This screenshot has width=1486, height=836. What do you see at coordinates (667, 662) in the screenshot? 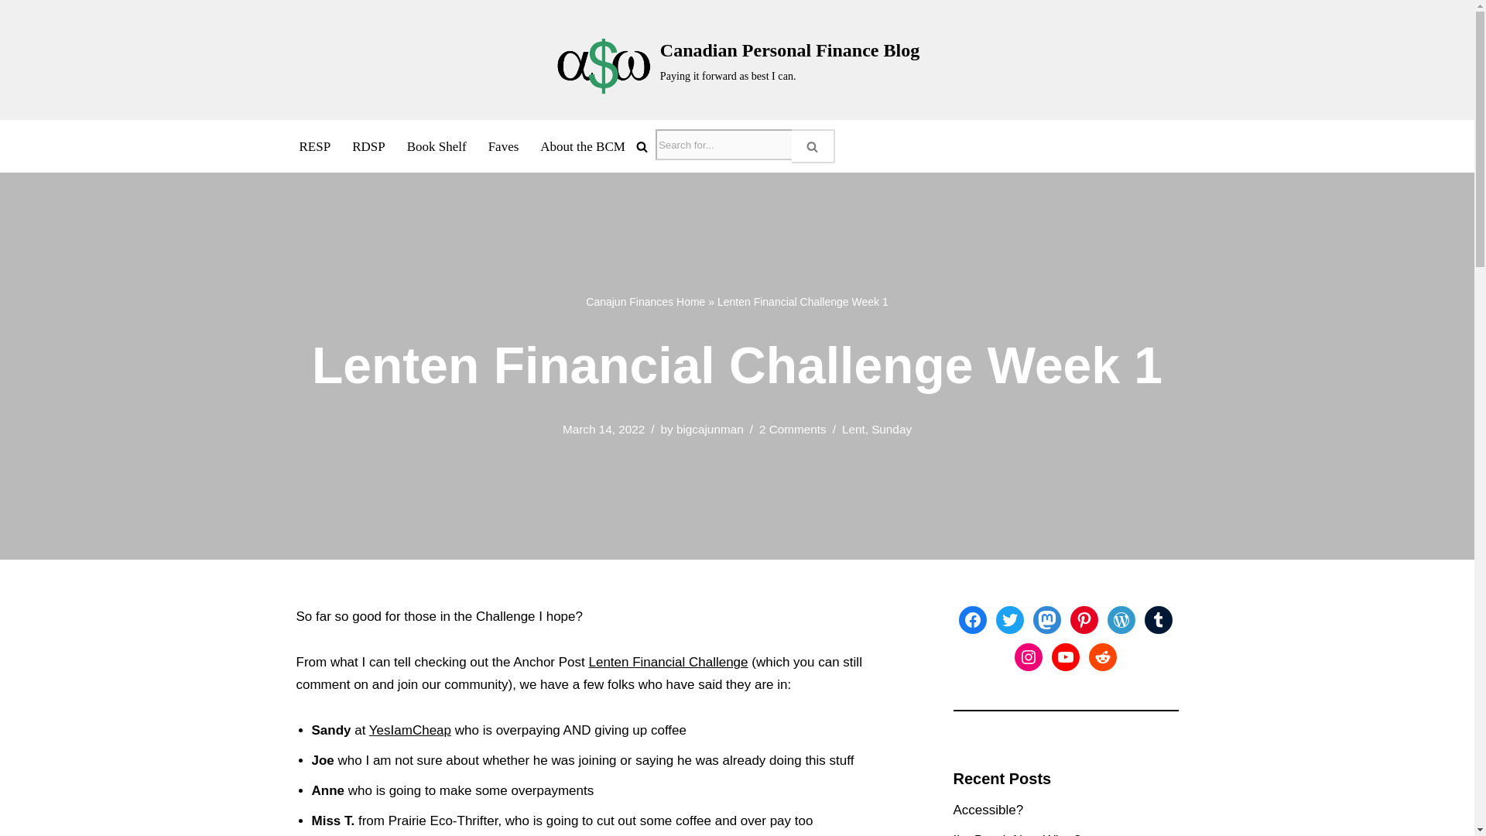
I see `Lenten Financial Challenge` at bounding box center [667, 662].